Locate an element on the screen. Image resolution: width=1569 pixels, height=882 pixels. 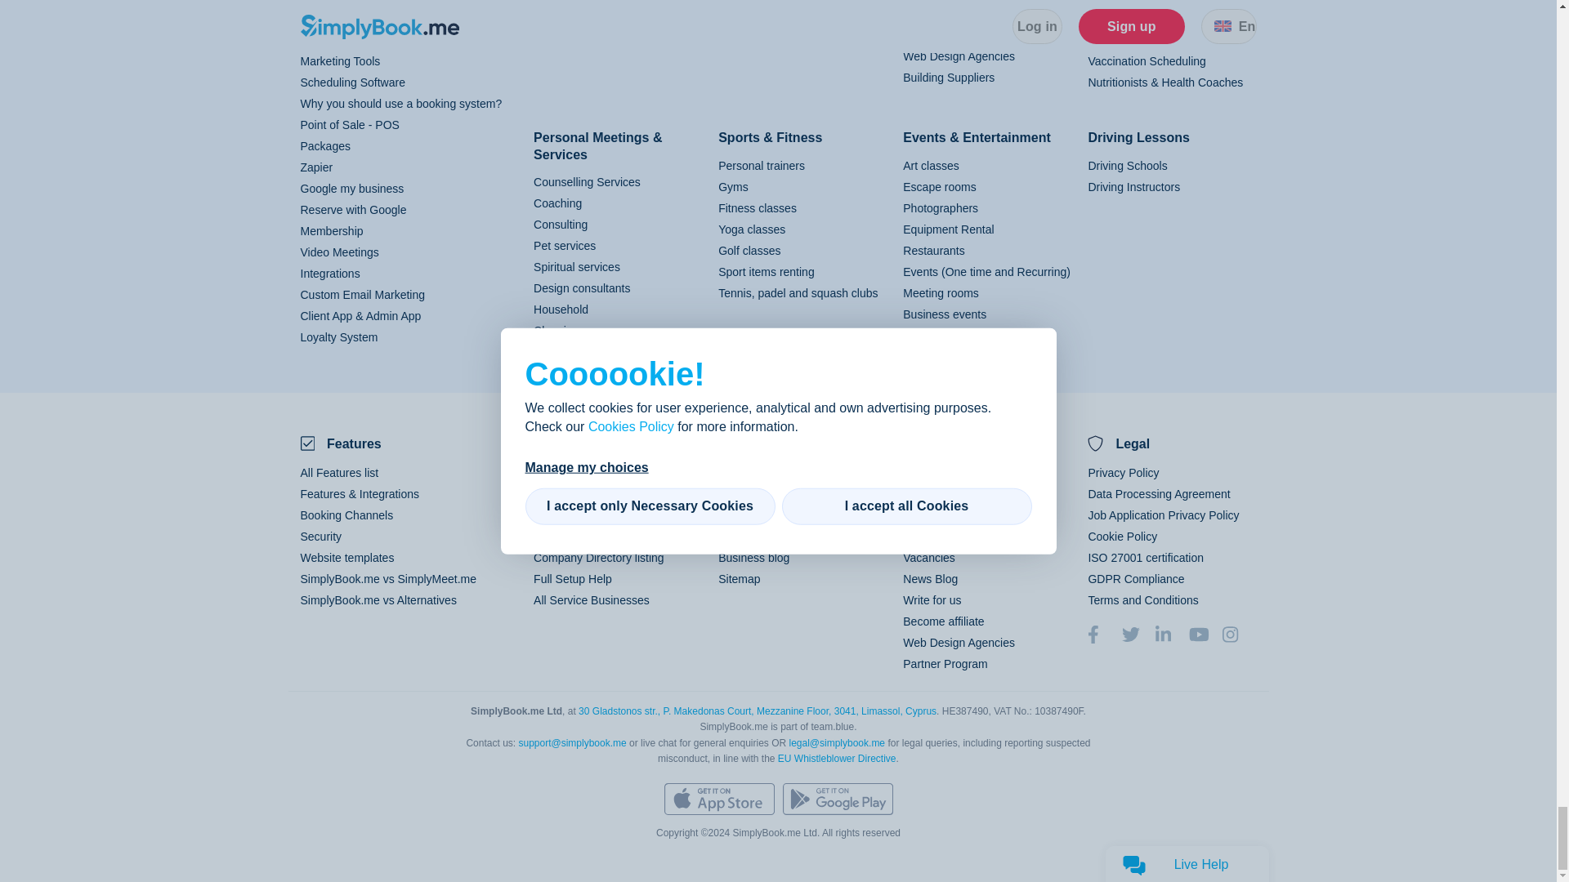
Write for us is located at coordinates (932, 599).